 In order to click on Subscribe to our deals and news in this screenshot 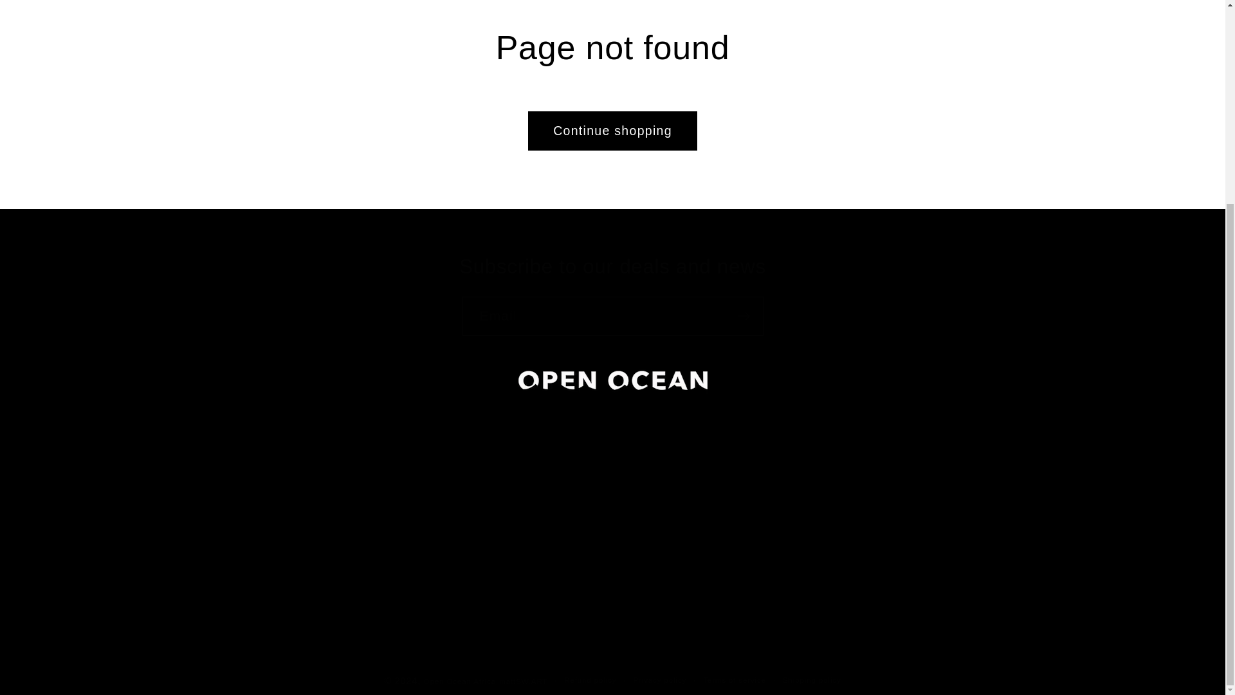, I will do `click(612, 268)`.